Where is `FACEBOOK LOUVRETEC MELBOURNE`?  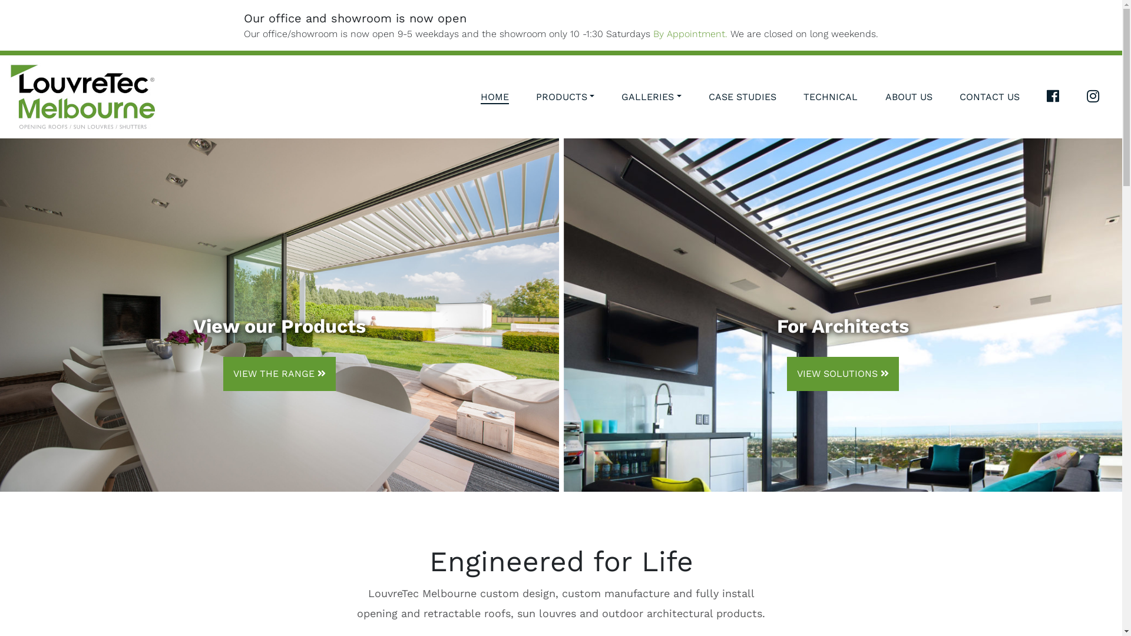
FACEBOOK LOUVRETEC MELBOURNE is located at coordinates (1053, 97).